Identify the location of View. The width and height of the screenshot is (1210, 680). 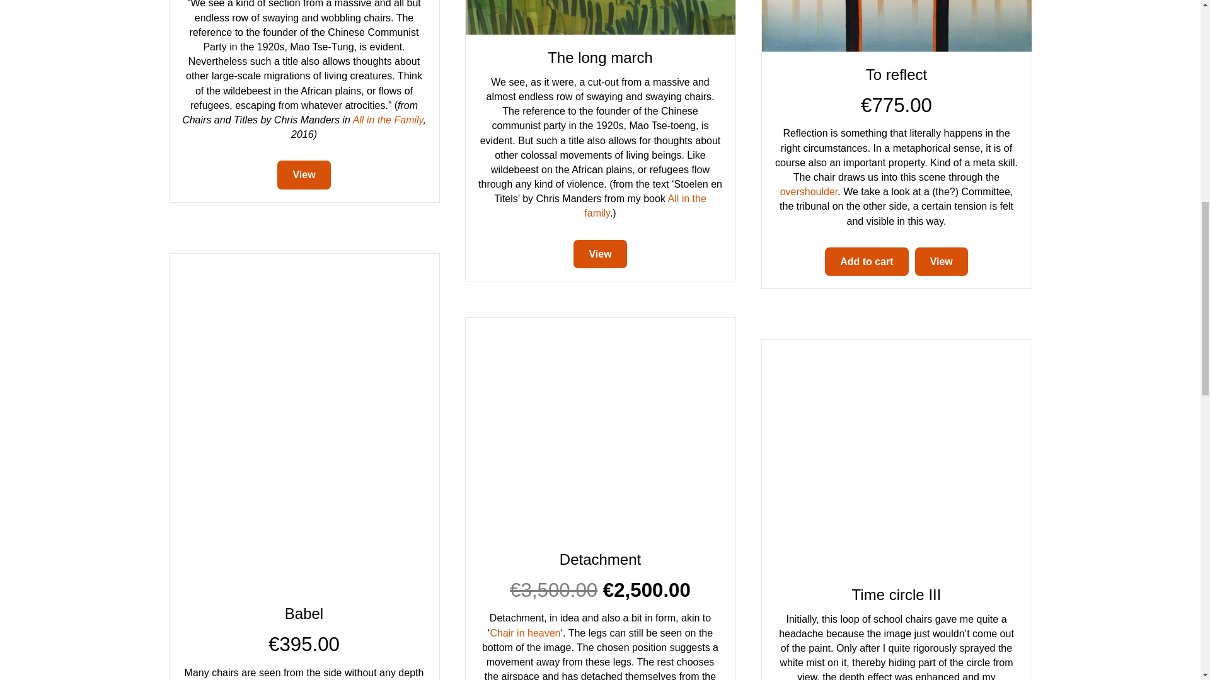
(942, 262).